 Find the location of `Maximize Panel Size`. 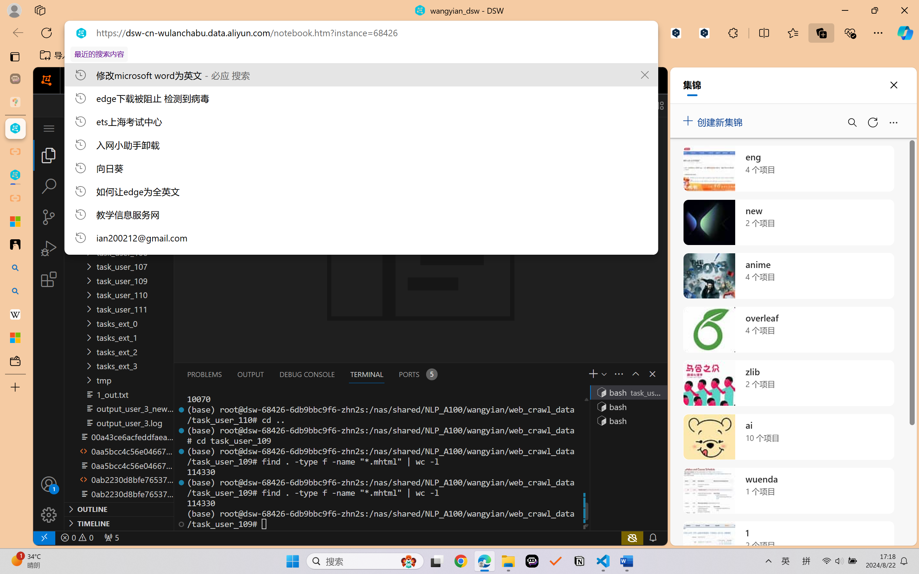

Maximize Panel Size is located at coordinates (635, 374).